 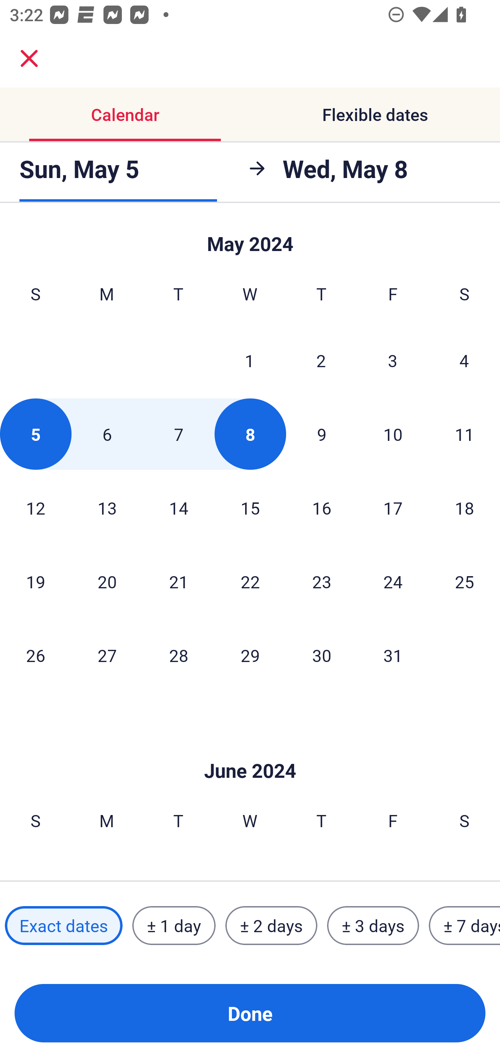 What do you see at coordinates (178, 581) in the screenshot?
I see `21 Tuesday, May 21, 2024` at bounding box center [178, 581].